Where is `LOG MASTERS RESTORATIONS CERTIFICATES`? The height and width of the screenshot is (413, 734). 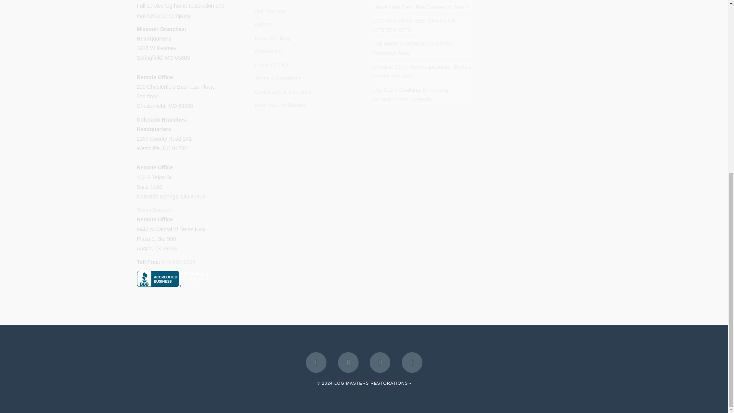 LOG MASTERS RESTORATIONS CERTIFICATES is located at coordinates (414, 25).